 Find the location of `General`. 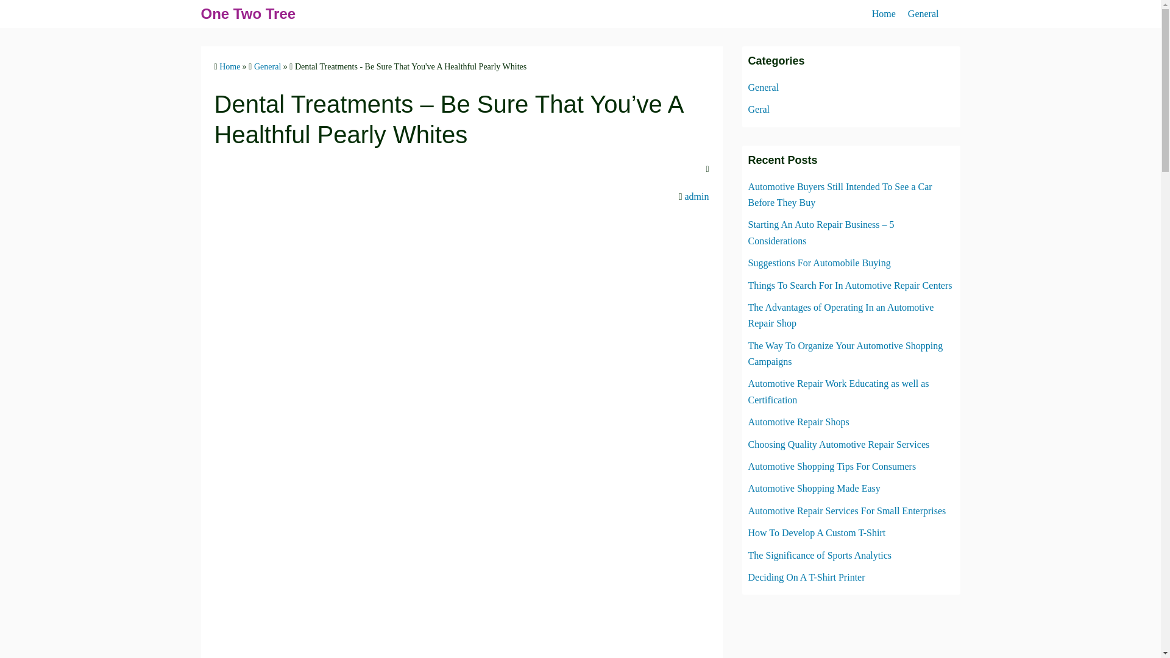

General is located at coordinates (764, 88).